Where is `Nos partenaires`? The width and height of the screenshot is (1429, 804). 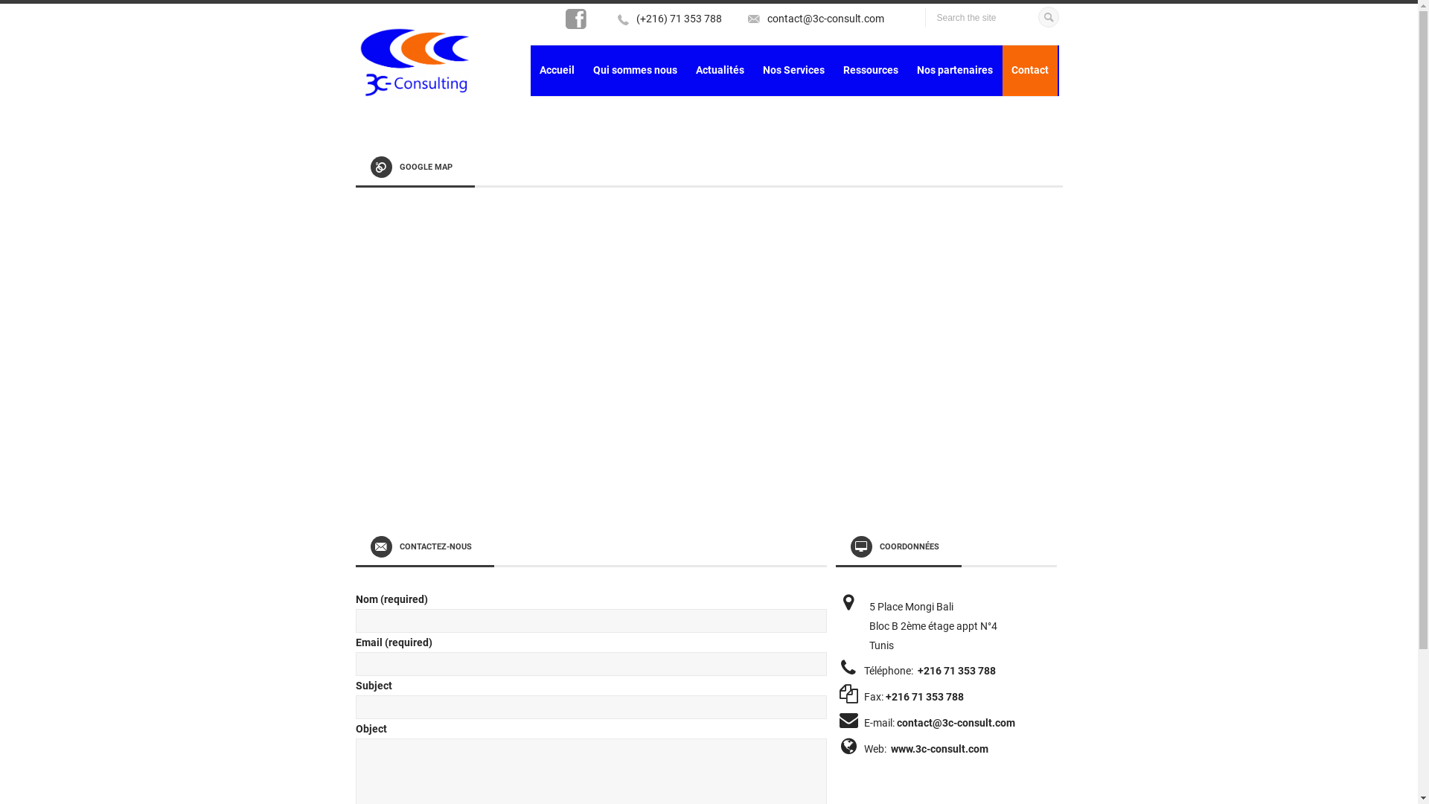 Nos partenaires is located at coordinates (955, 71).